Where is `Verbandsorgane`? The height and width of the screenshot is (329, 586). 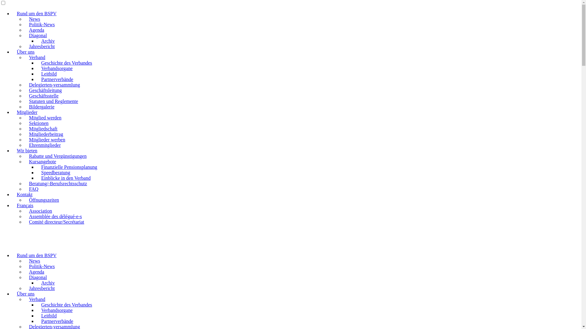 Verbandsorgane is located at coordinates (57, 68).